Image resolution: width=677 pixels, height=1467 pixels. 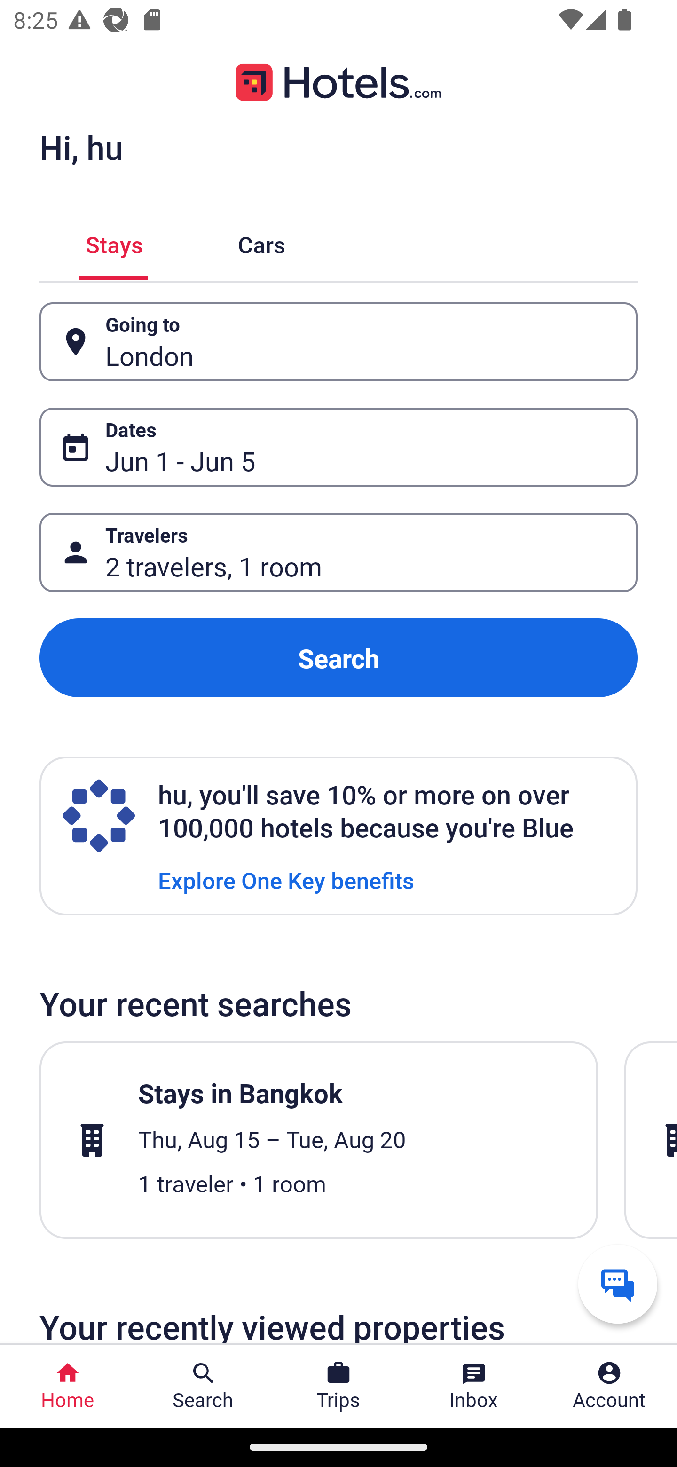 What do you see at coordinates (609, 1386) in the screenshot?
I see `Account Profile. Button` at bounding box center [609, 1386].